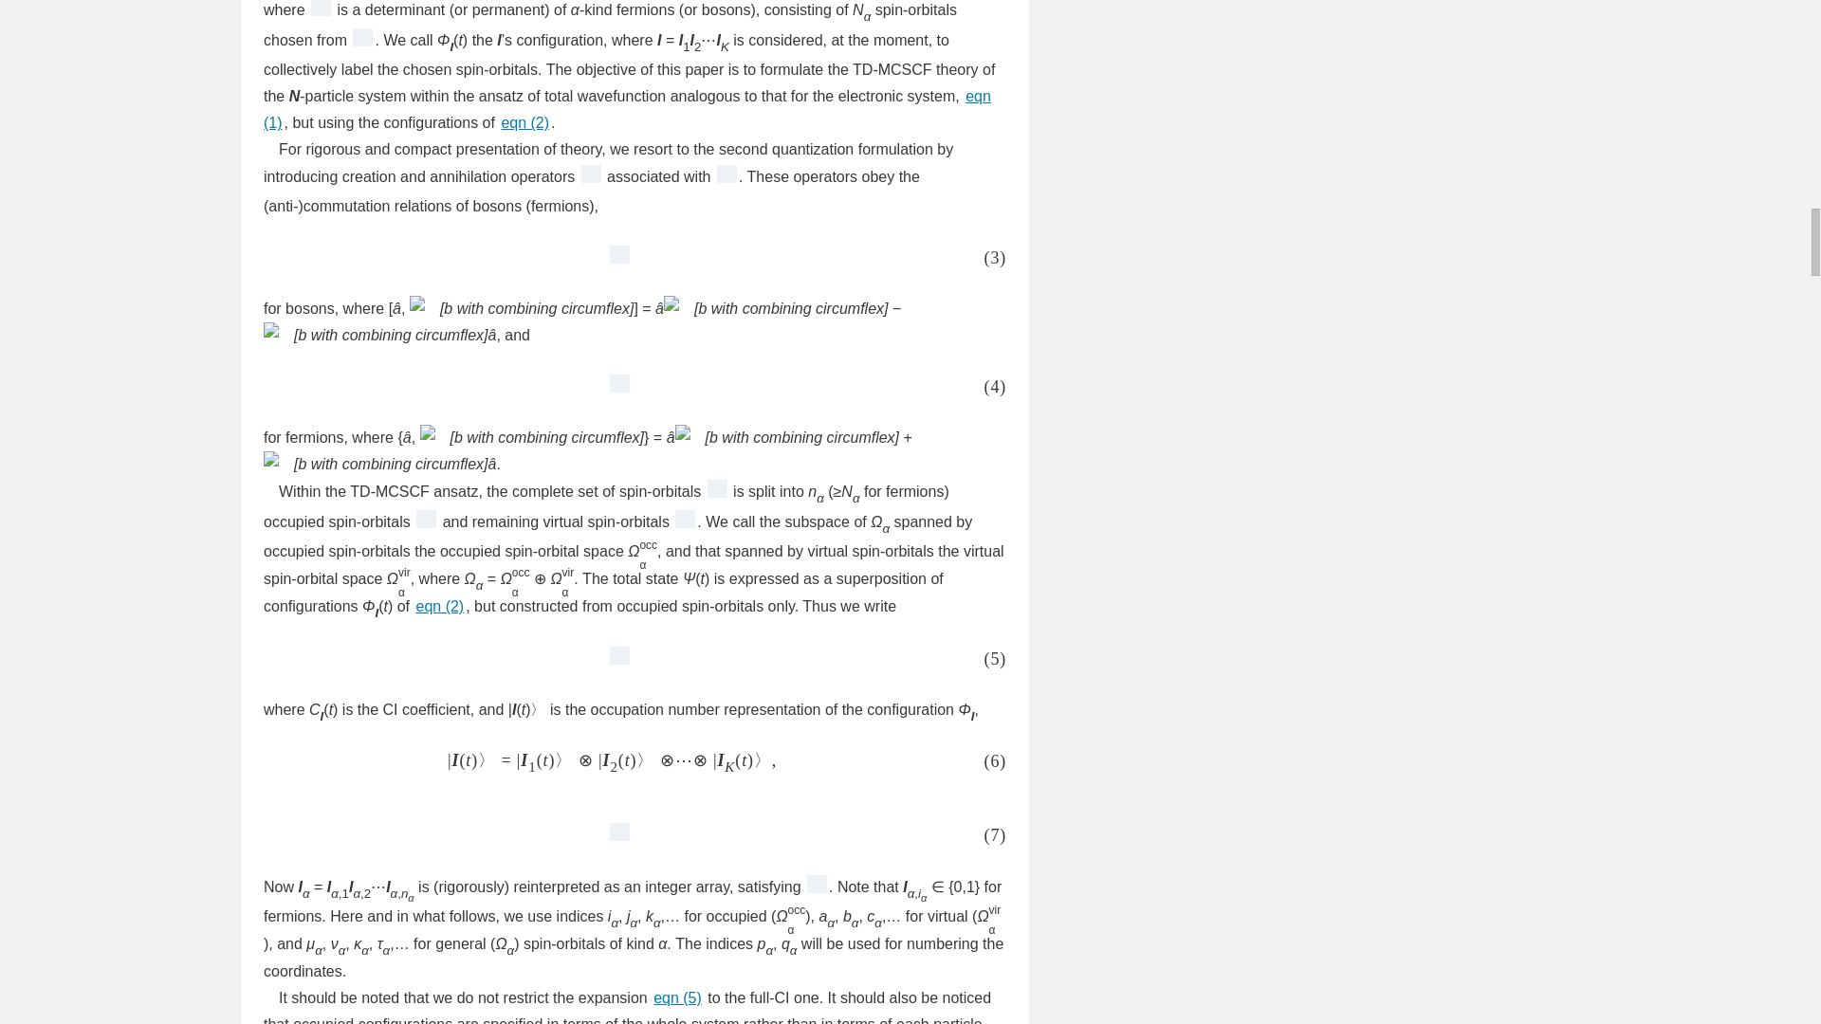 The height and width of the screenshot is (1024, 1821). I want to click on Select to open image in new window, so click(613, 658).